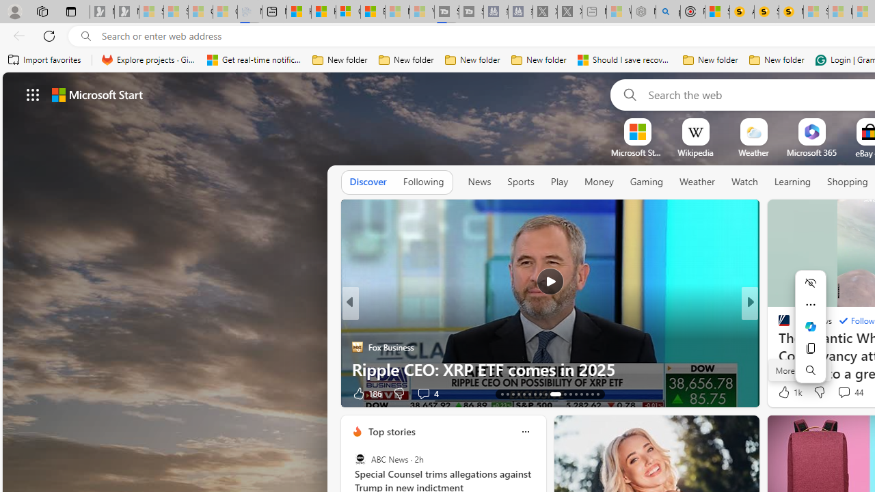 The image size is (875, 492). Describe the element at coordinates (781, 394) in the screenshot. I see `Ad` at that location.